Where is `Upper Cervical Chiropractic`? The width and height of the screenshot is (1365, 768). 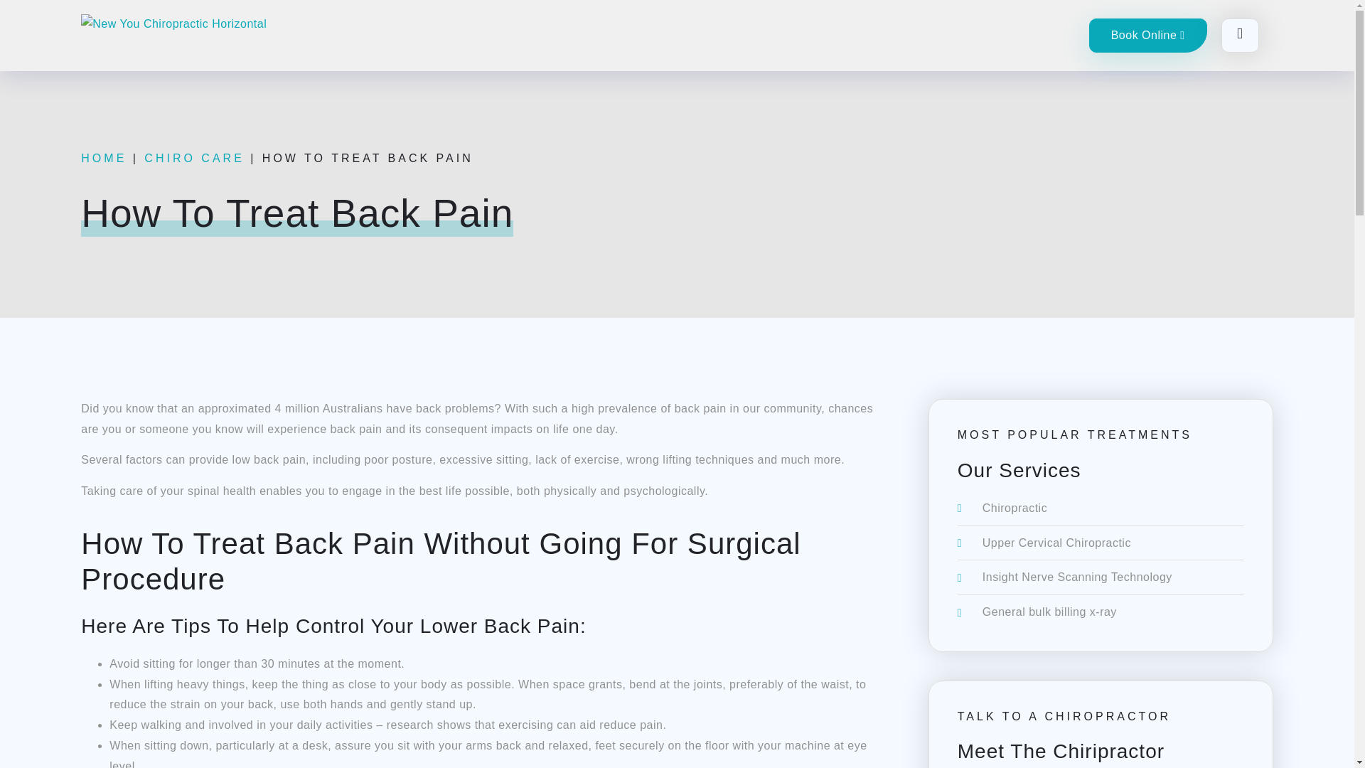 Upper Cervical Chiropractic is located at coordinates (1101, 543).